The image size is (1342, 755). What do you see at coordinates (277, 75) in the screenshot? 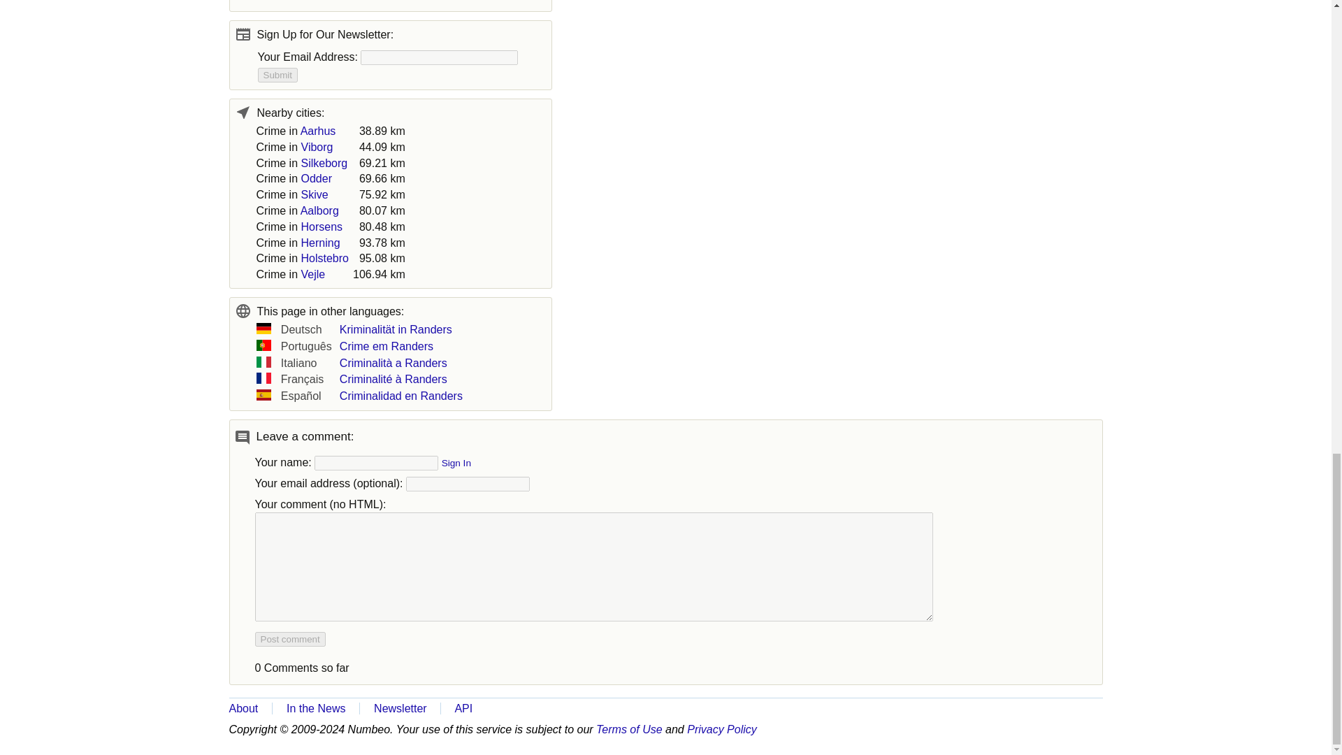
I see `Submit` at bounding box center [277, 75].